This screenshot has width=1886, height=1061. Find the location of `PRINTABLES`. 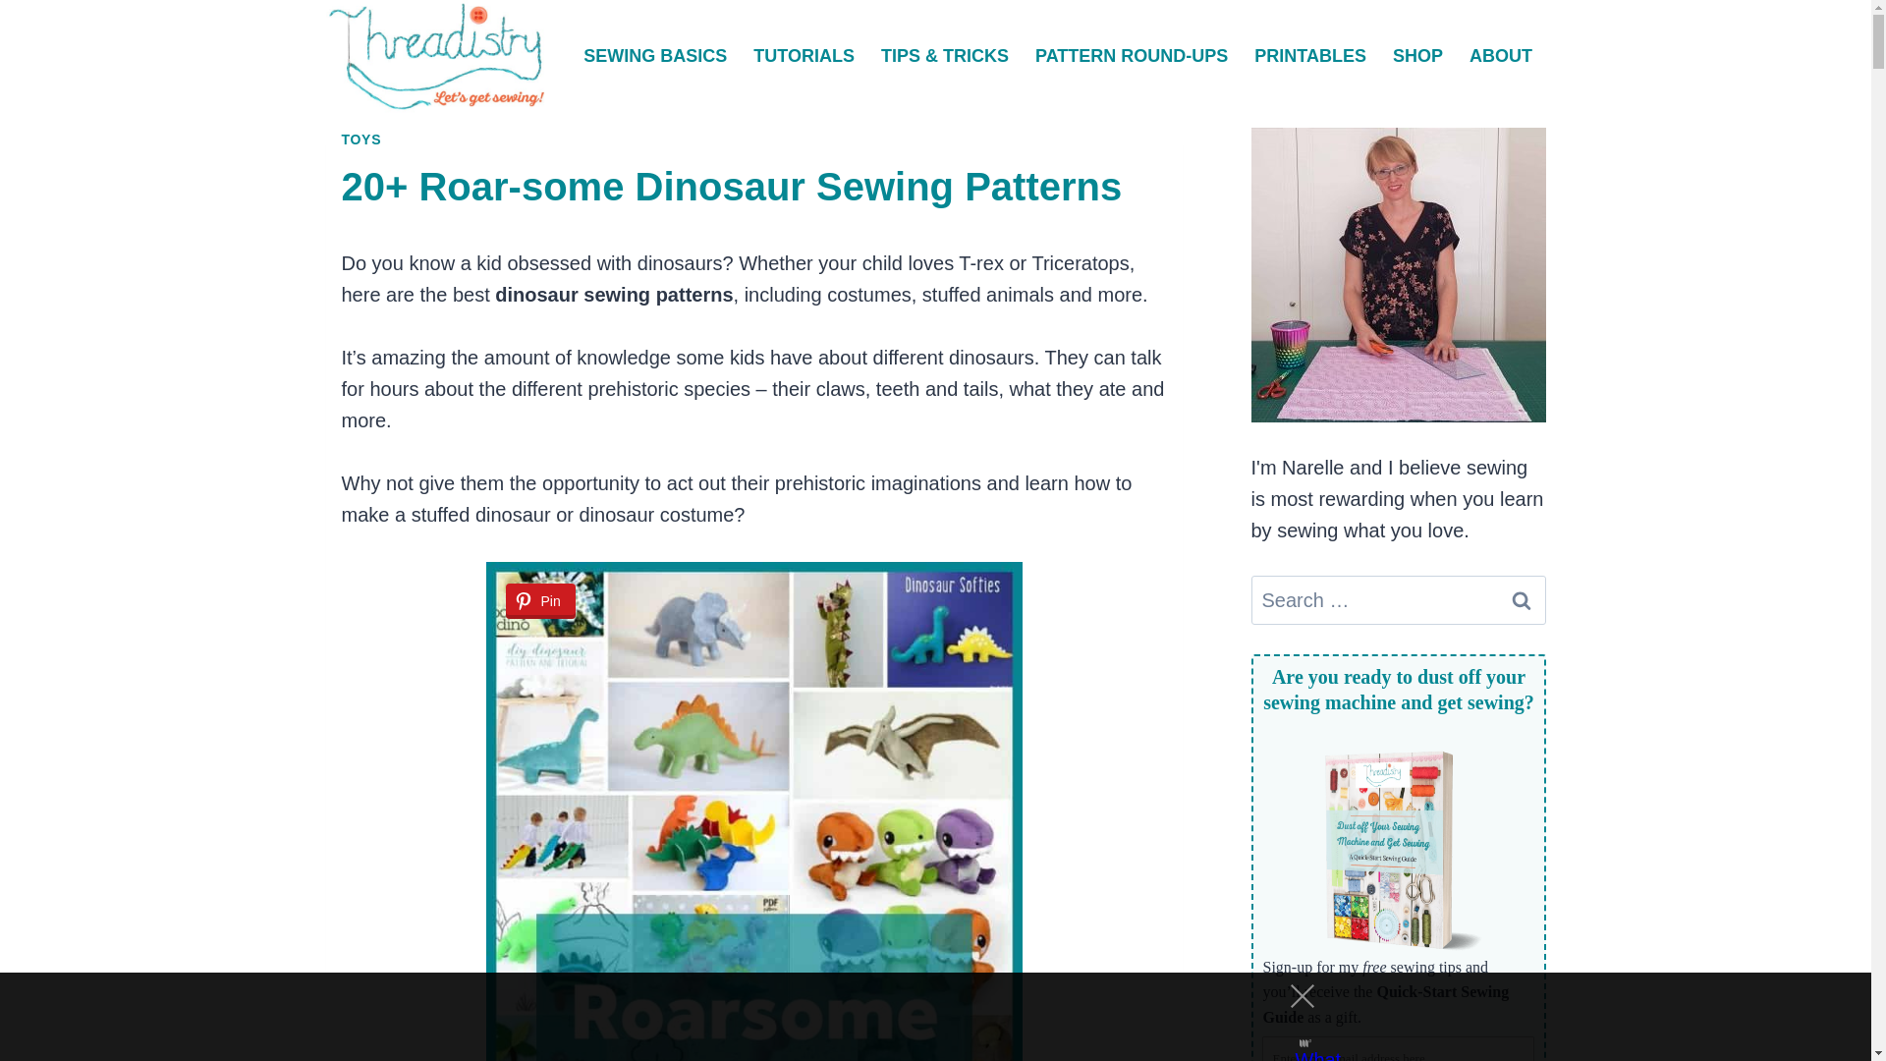

PRINTABLES is located at coordinates (1310, 56).